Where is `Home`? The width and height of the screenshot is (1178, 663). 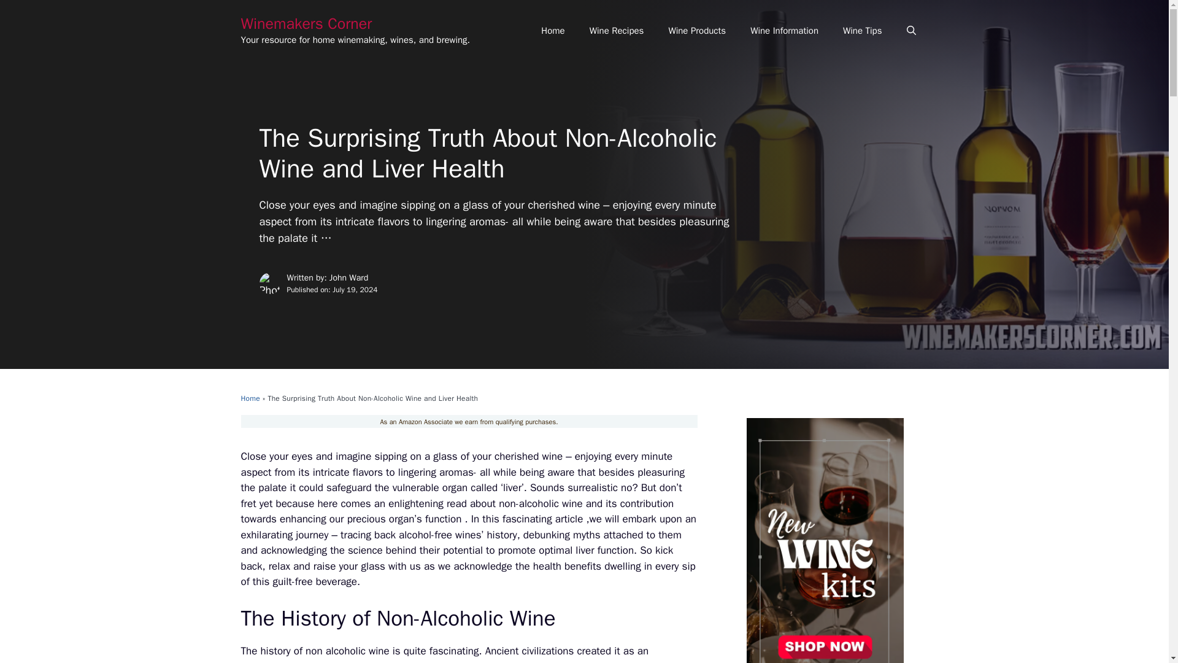 Home is located at coordinates (249, 398).